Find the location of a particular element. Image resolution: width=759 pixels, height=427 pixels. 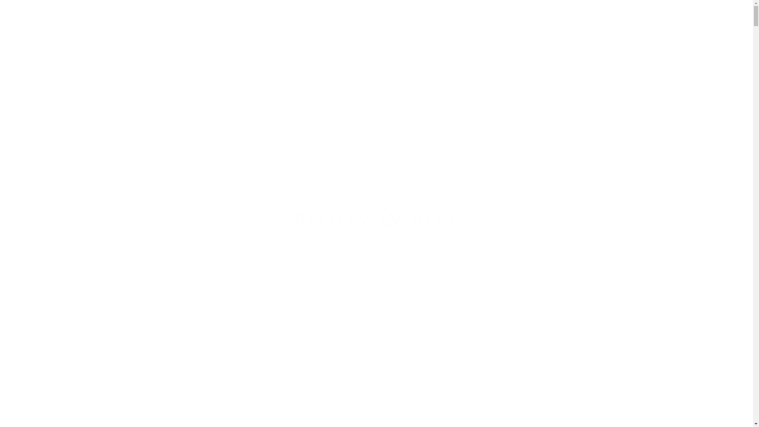

Services is located at coordinates (453, 20).